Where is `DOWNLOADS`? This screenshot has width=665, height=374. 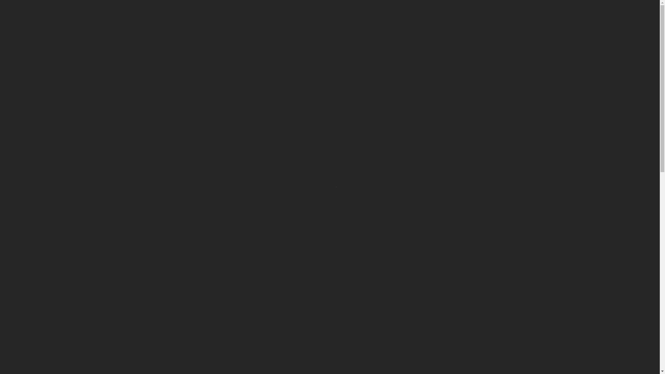 DOWNLOADS is located at coordinates (360, 42).